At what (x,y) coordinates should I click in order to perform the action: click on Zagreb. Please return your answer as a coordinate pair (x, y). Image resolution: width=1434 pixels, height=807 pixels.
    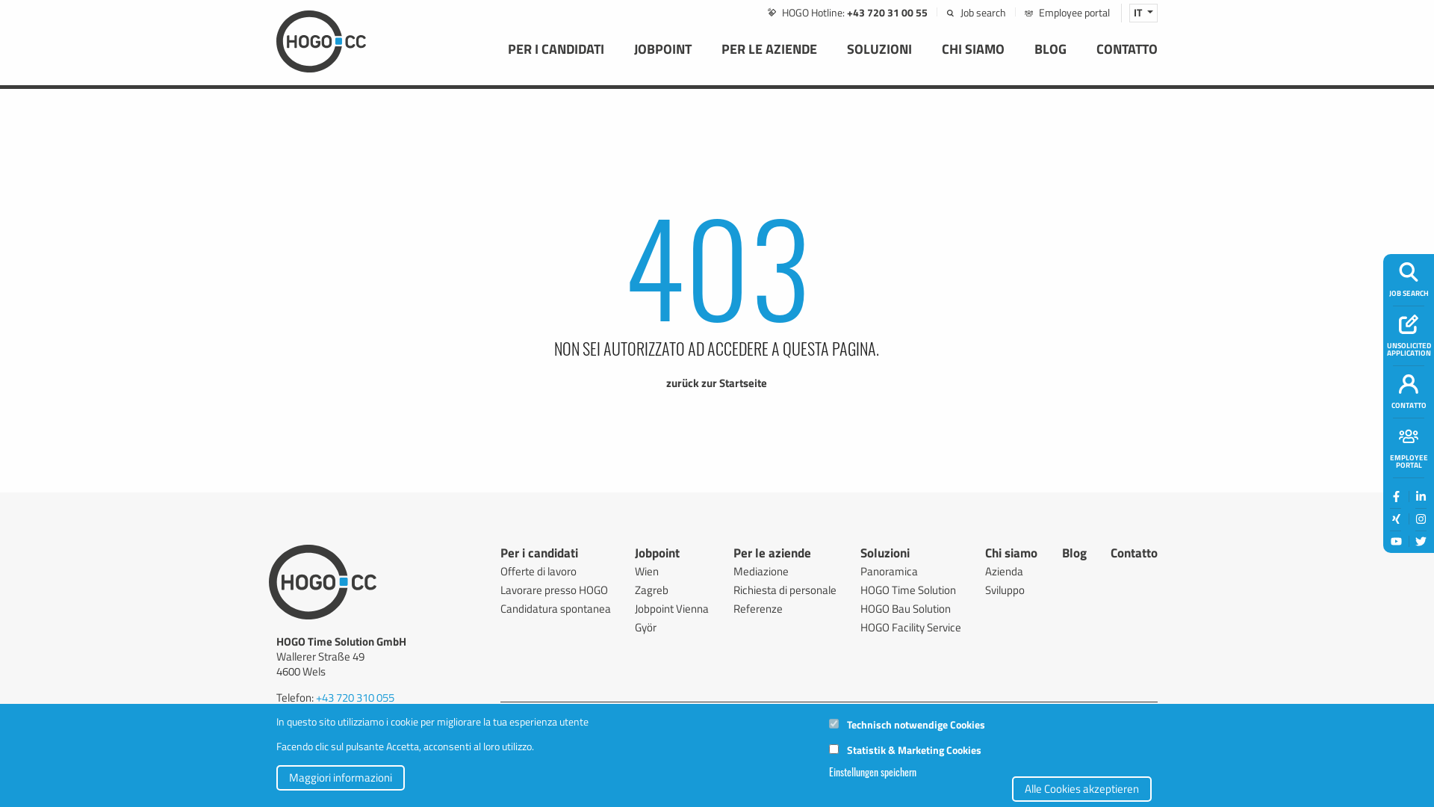
    Looking at the image, I should click on (672, 590).